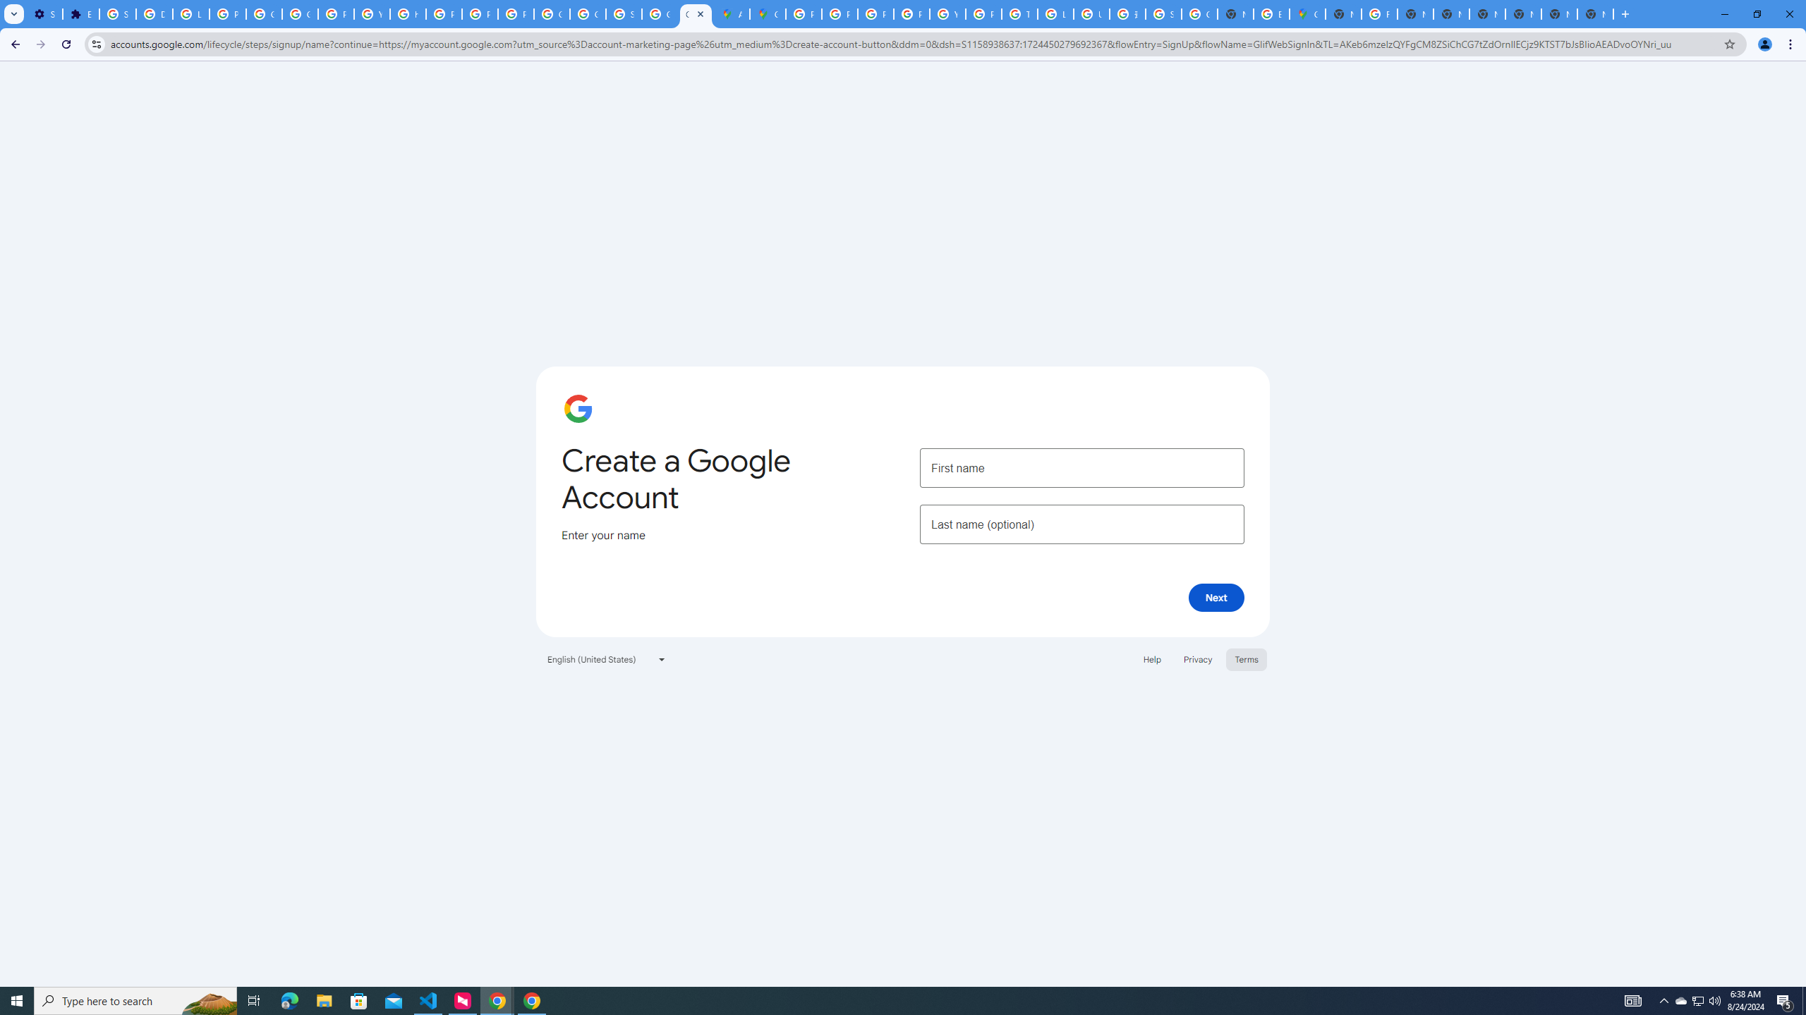 This screenshot has height=1015, width=1806. I want to click on Google Account Help, so click(301, 14).